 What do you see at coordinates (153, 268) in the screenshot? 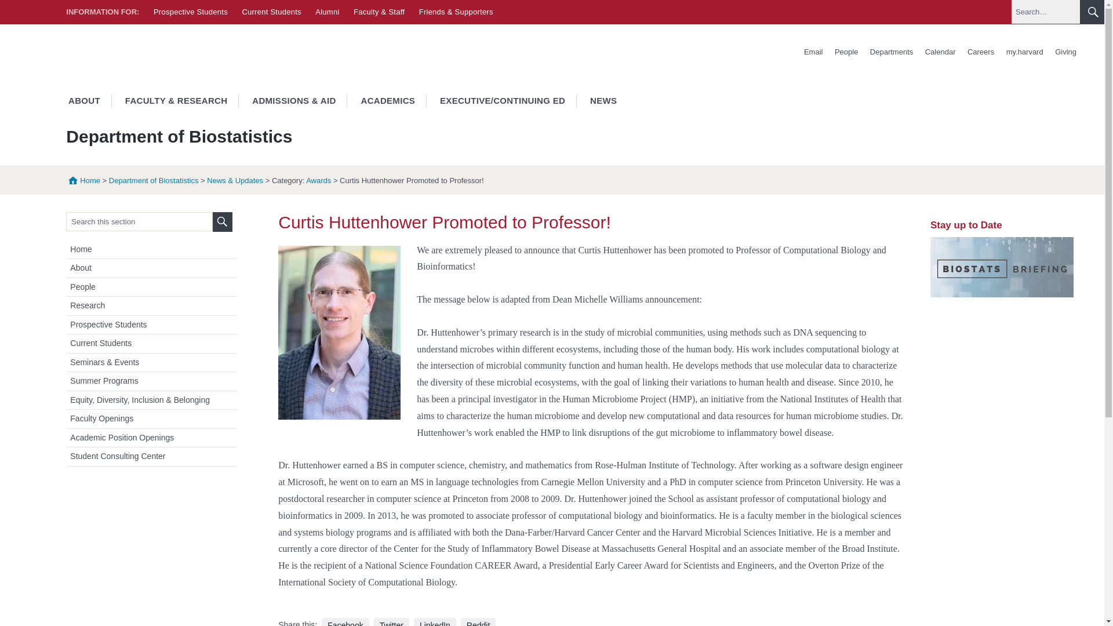
I see `About` at bounding box center [153, 268].